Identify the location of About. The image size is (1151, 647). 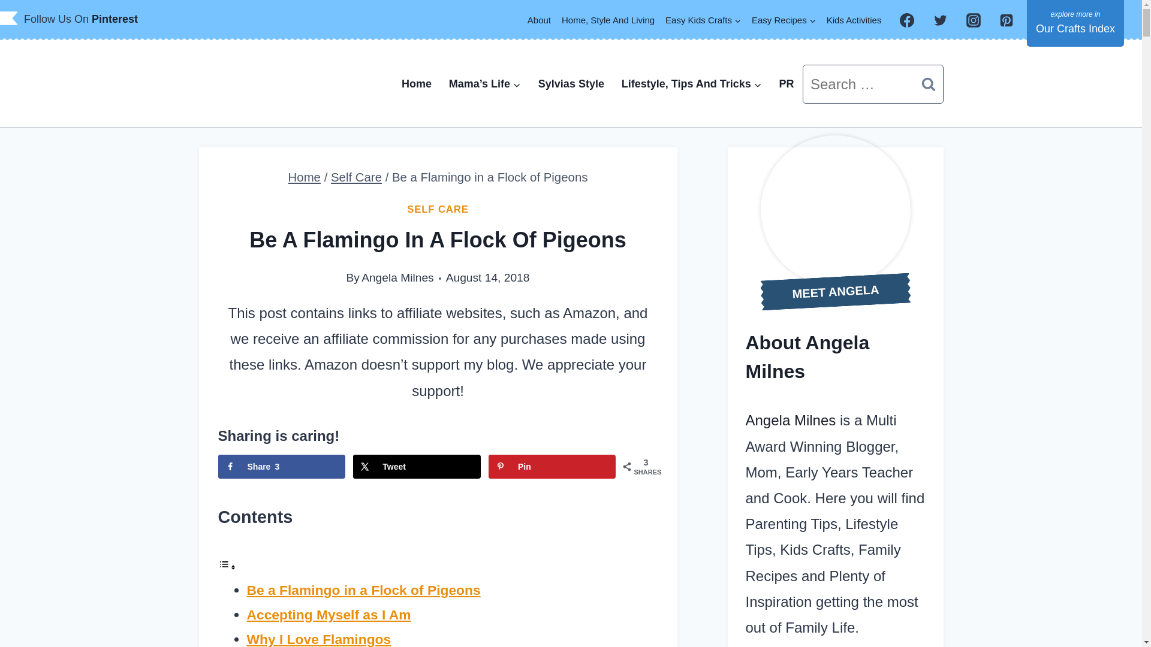
(539, 20).